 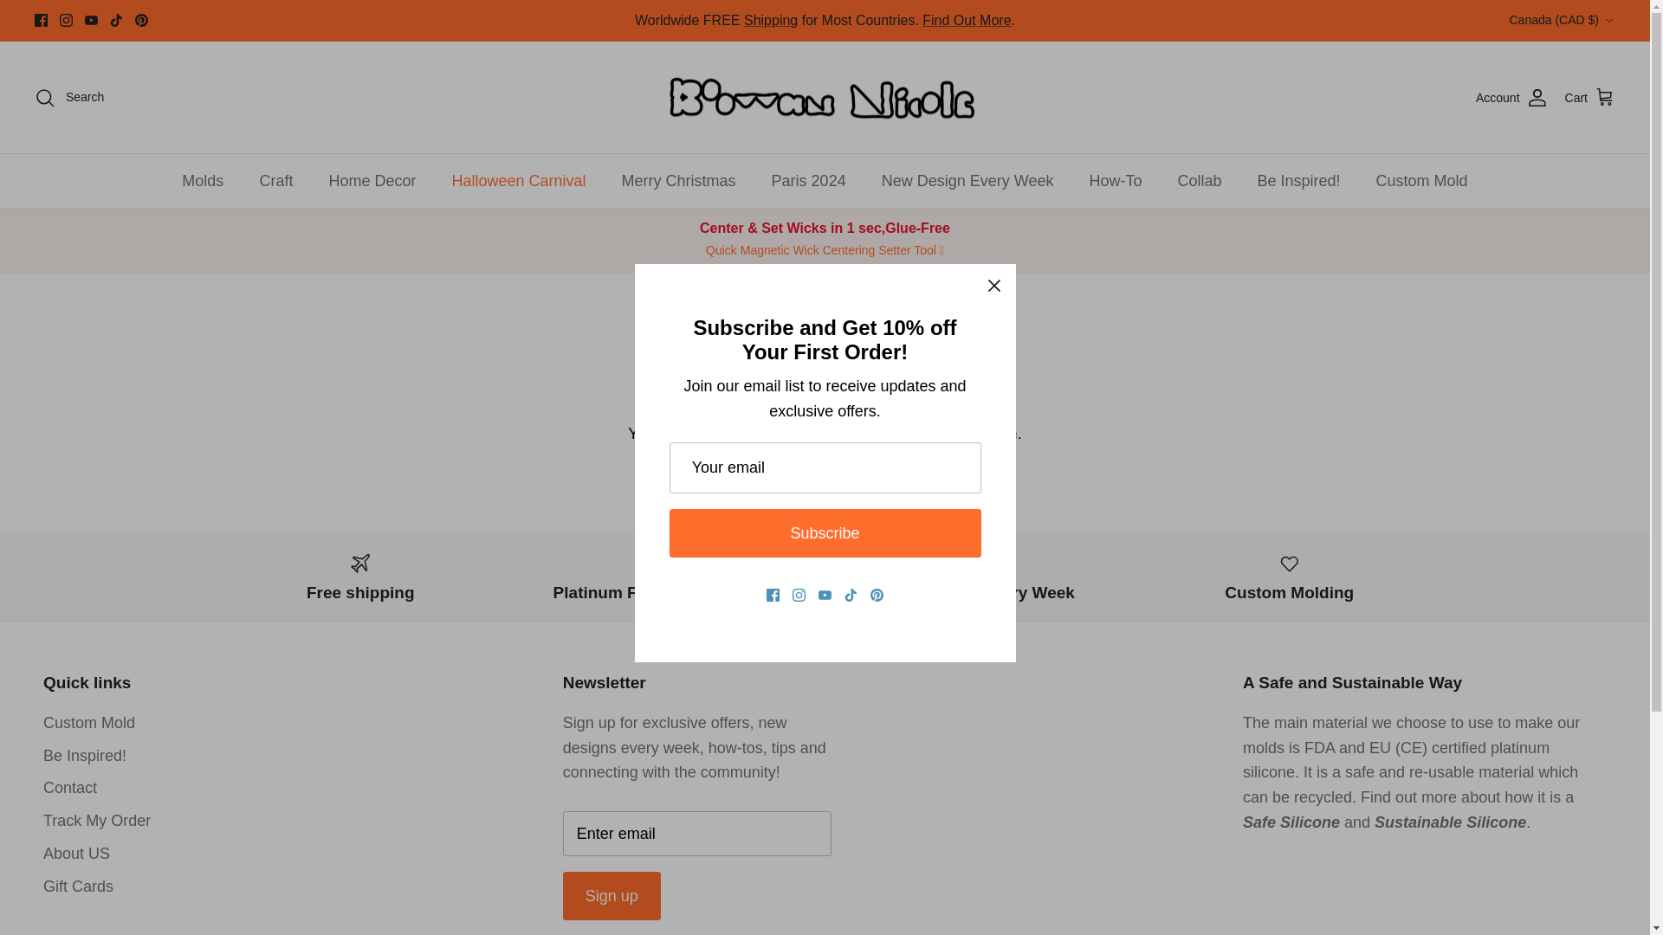 What do you see at coordinates (140, 21) in the screenshot?
I see `Pinterest` at bounding box center [140, 21].